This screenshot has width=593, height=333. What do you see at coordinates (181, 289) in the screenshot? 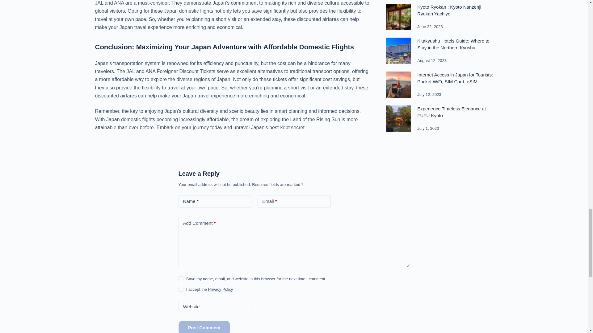
I see `on` at bounding box center [181, 289].